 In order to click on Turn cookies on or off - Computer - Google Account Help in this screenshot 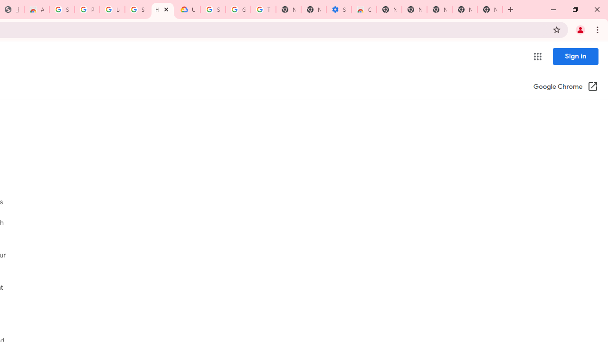, I will do `click(263, 9)`.